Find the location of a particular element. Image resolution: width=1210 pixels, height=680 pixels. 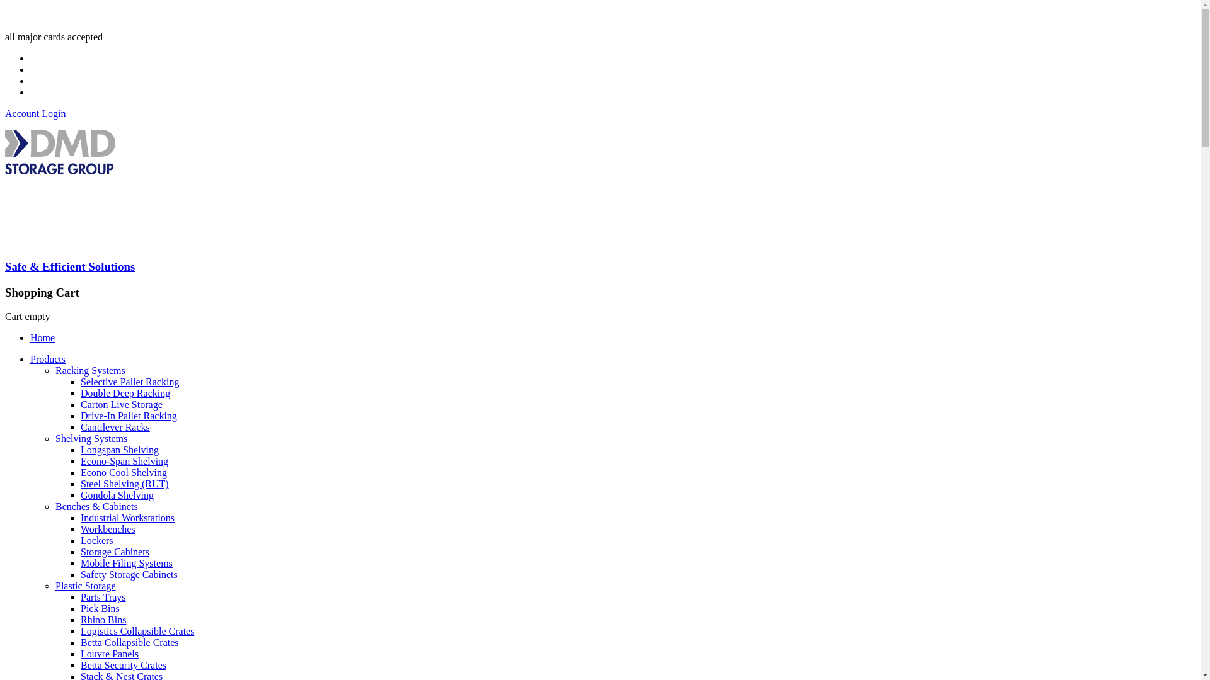

Betta Security Crates is located at coordinates (124, 665).